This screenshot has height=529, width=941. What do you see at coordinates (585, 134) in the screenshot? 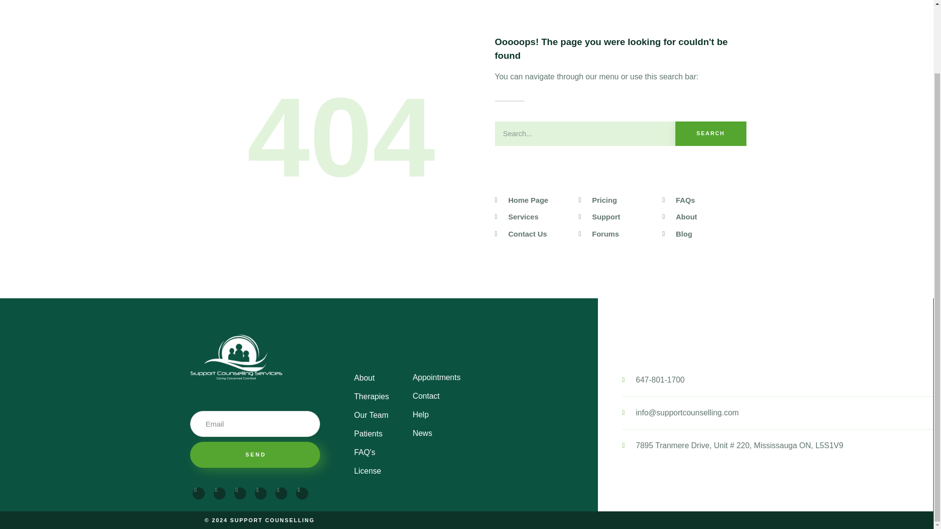
I see `Search` at bounding box center [585, 134].